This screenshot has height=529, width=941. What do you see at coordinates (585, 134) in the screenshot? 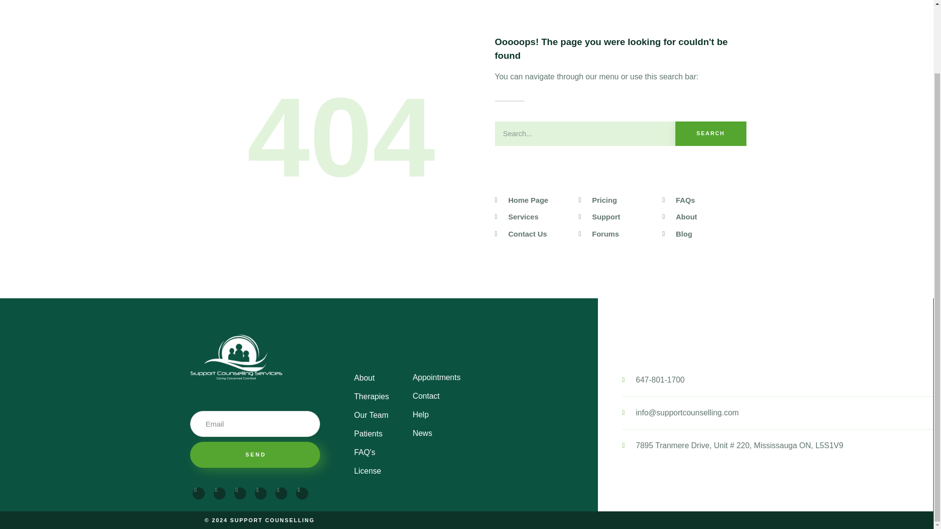
I see `Search` at bounding box center [585, 134].